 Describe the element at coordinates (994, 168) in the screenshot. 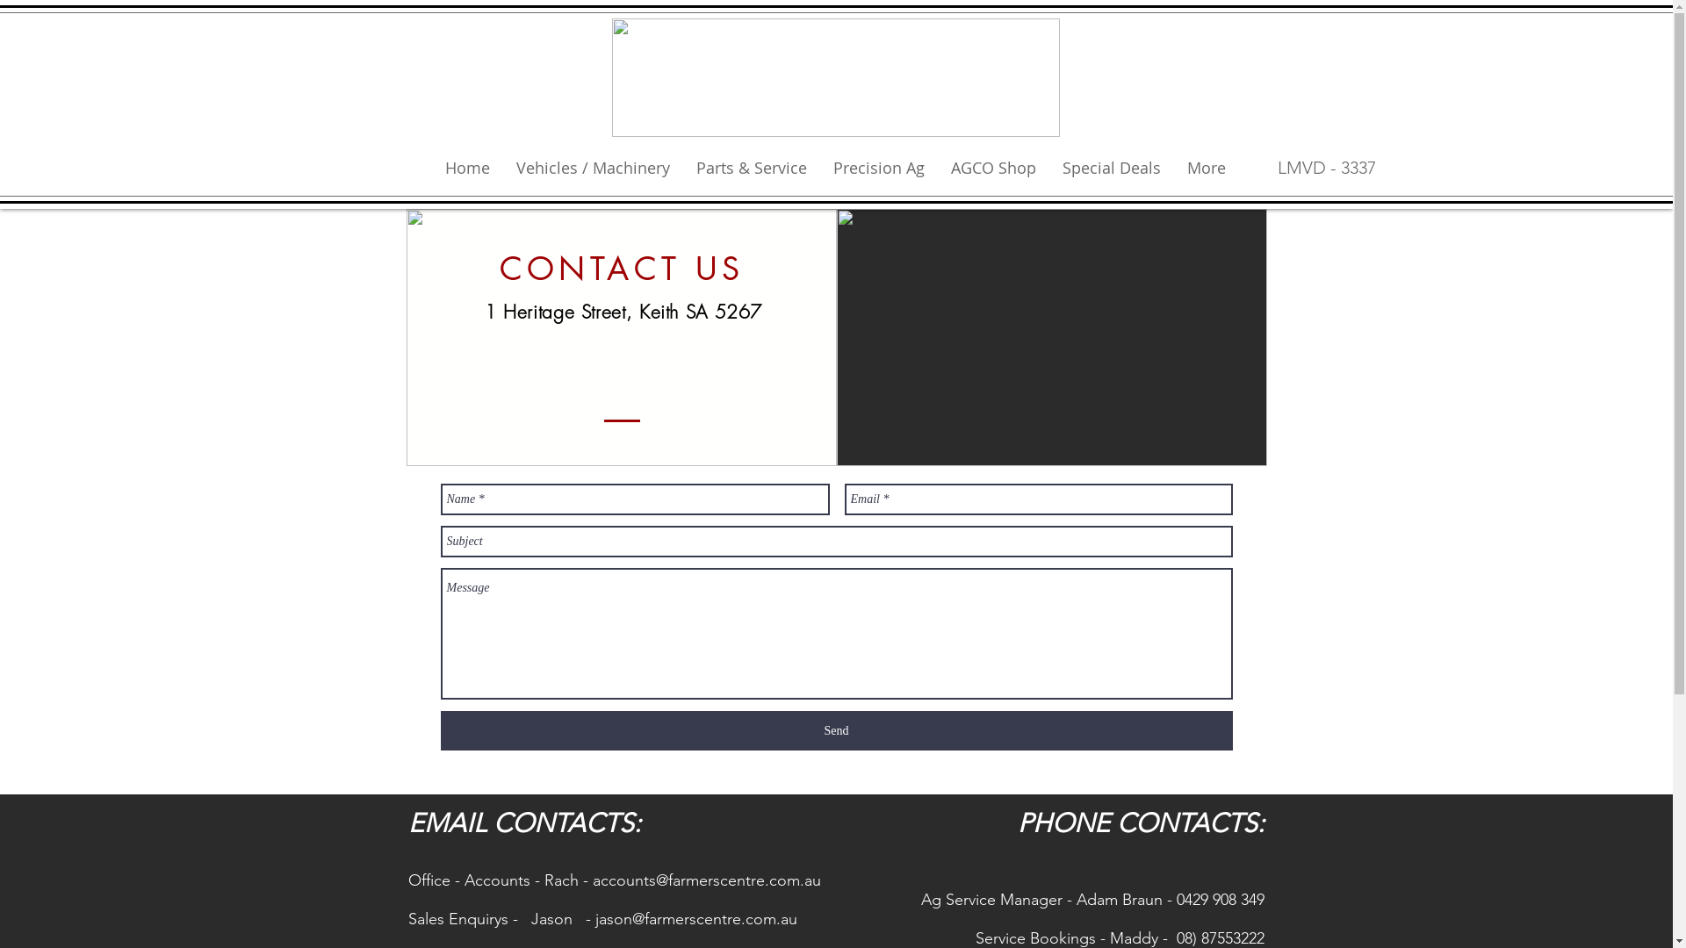

I see `AGCO Shop` at that location.